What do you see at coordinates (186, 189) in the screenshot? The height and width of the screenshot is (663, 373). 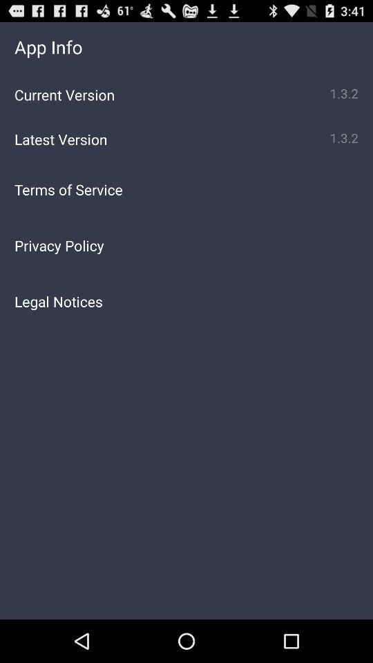 I see `choose terms of service` at bounding box center [186, 189].